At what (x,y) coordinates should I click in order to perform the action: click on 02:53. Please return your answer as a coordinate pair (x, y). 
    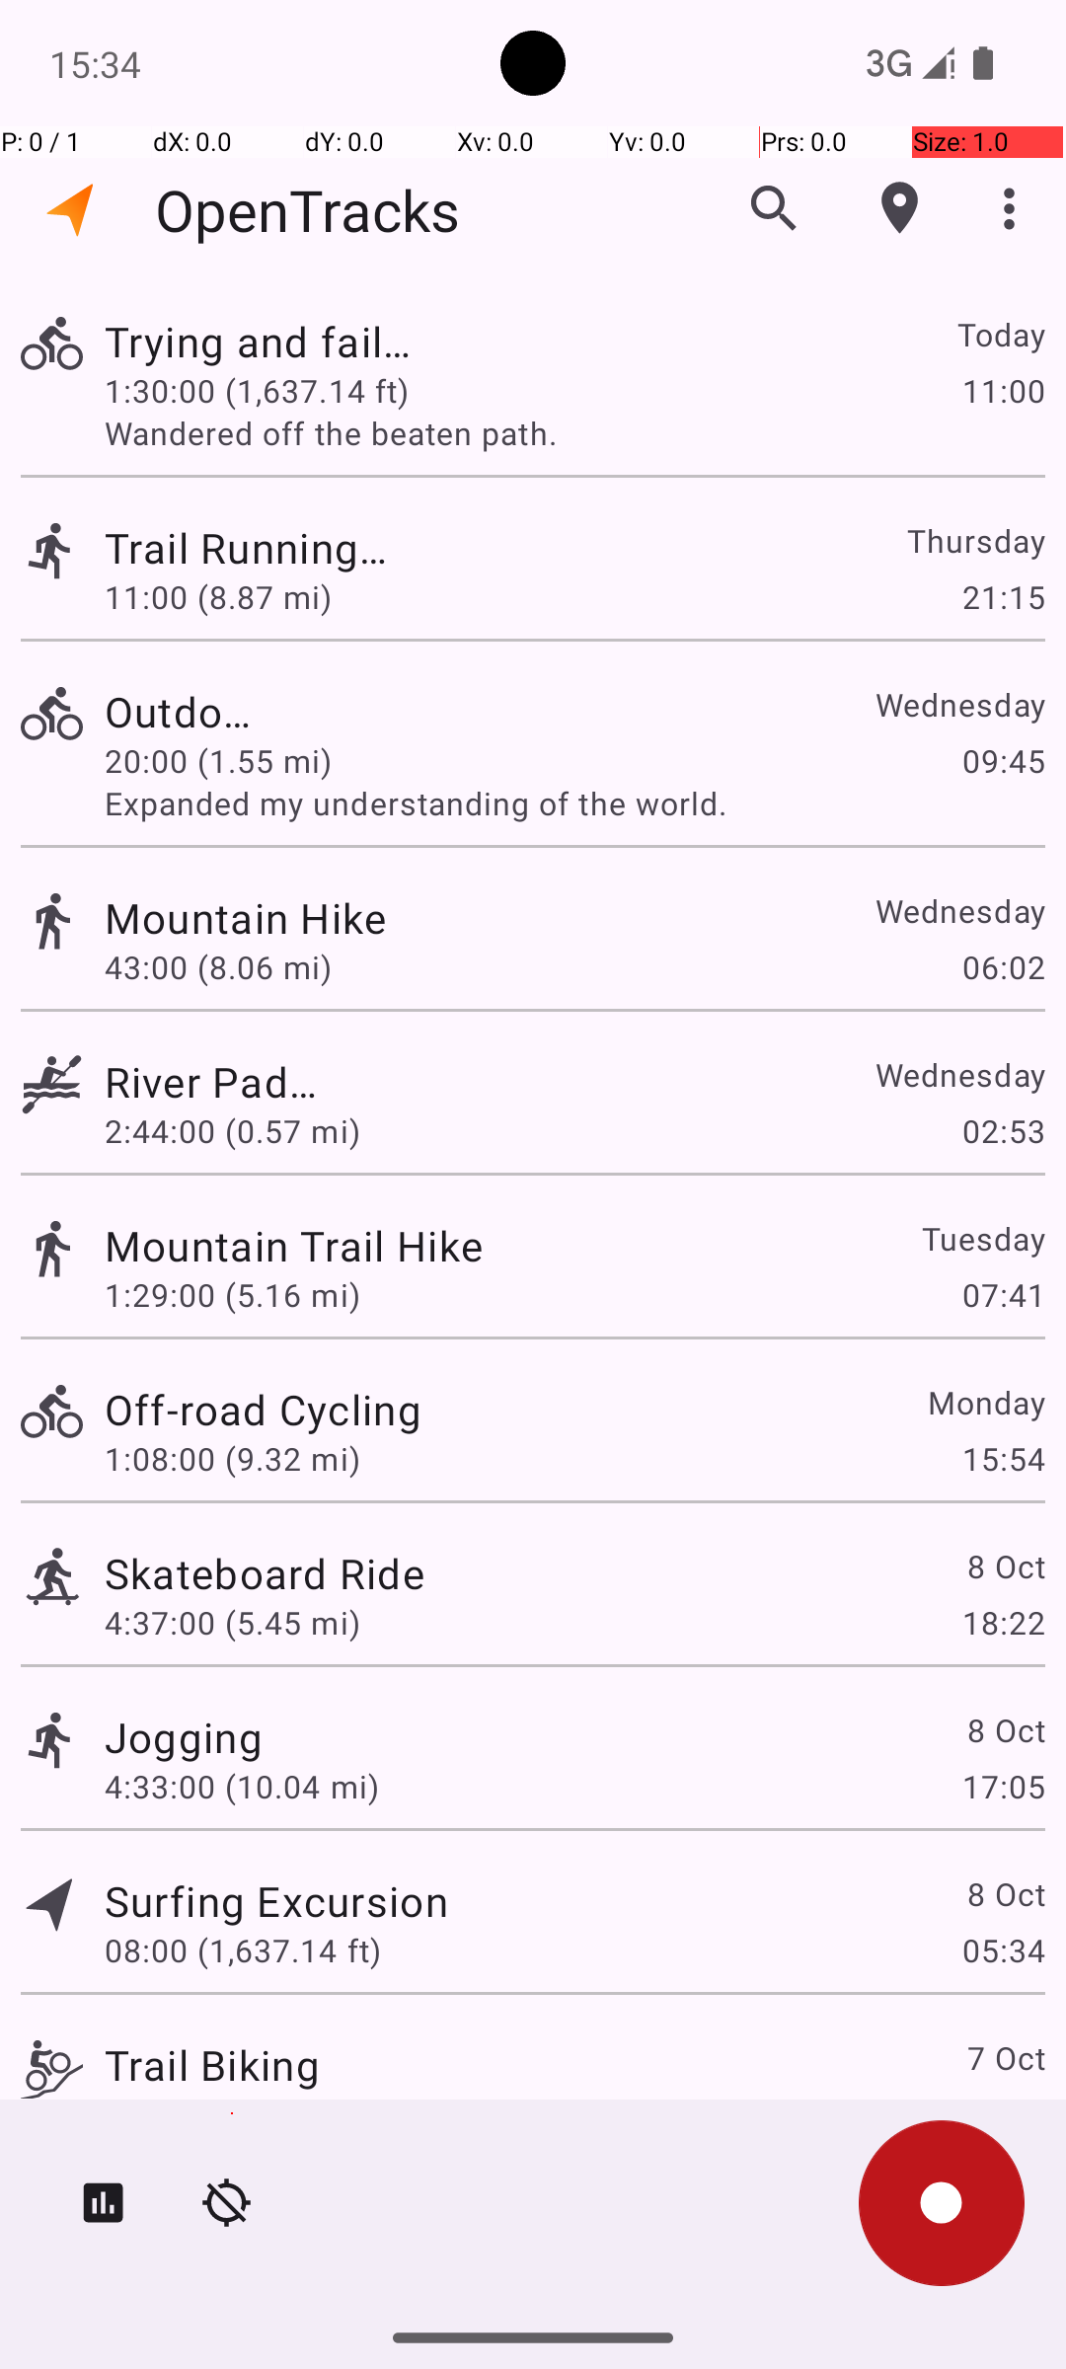
    Looking at the image, I should click on (1003, 1131).